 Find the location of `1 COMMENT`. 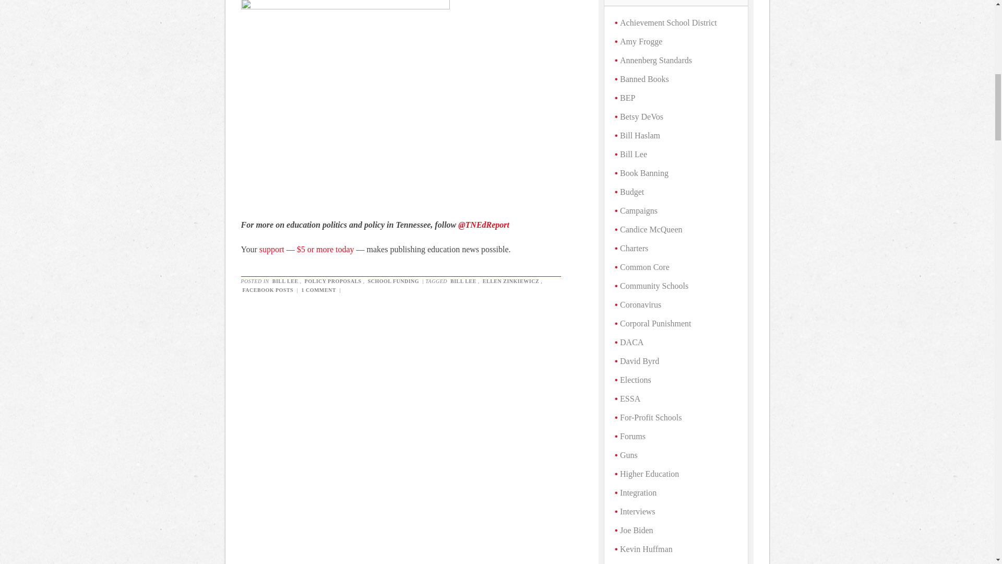

1 COMMENT is located at coordinates (318, 289).